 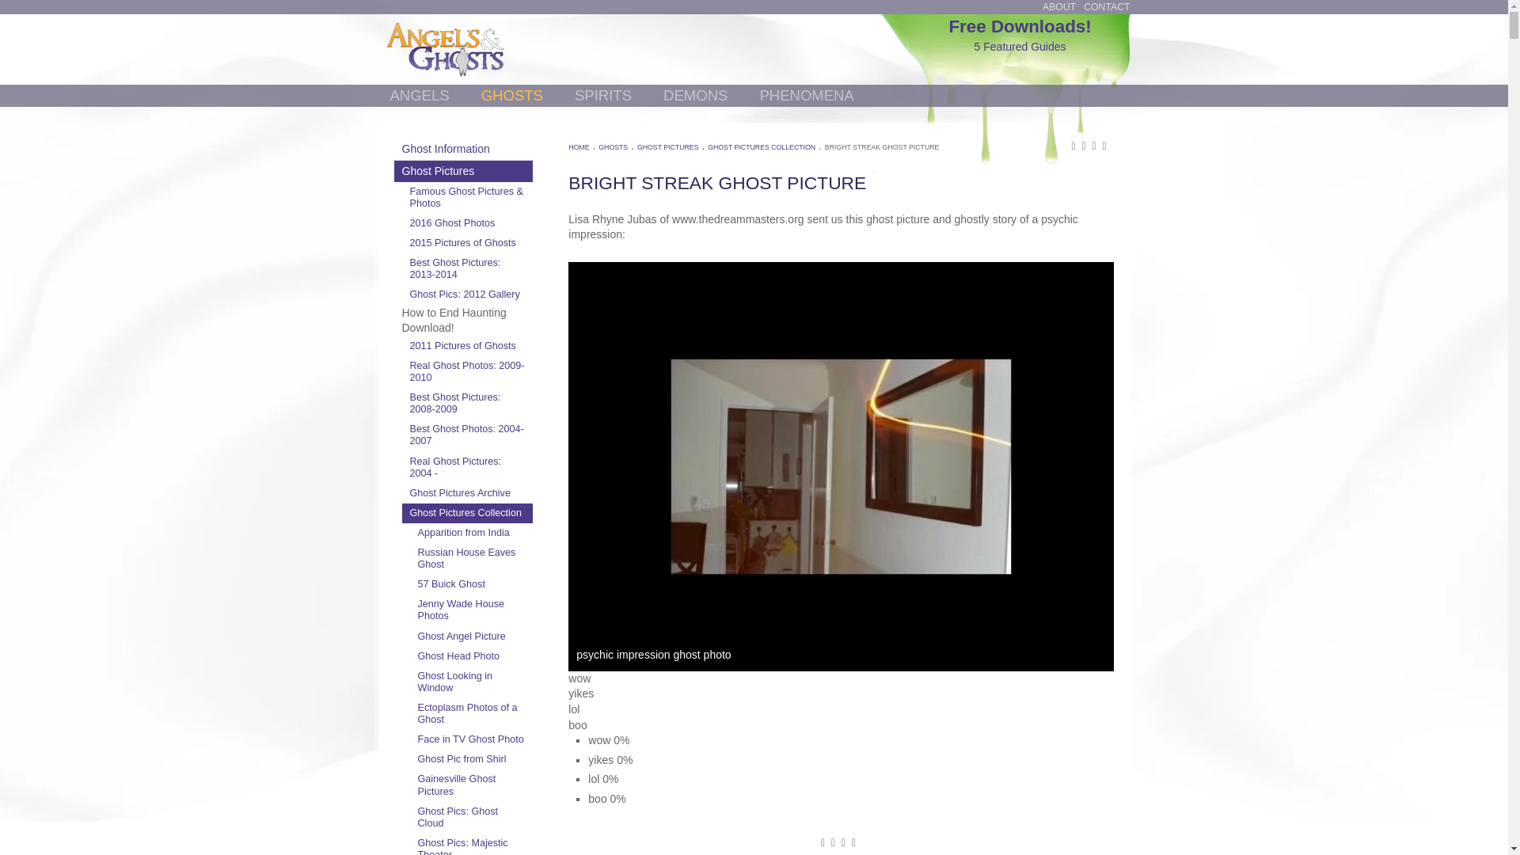 I want to click on Best Ghost Photos: 2004-2007, so click(x=467, y=435).